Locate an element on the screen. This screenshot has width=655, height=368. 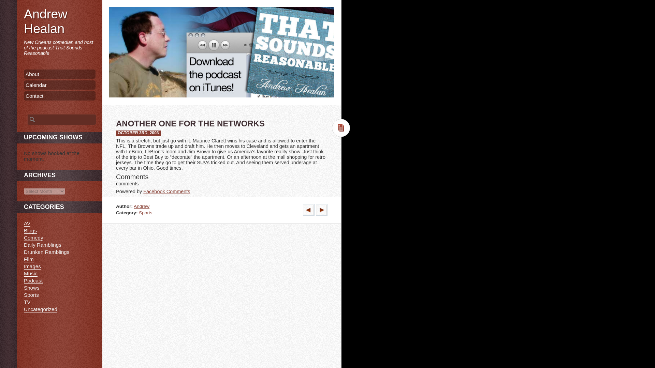
Facebook Comments is located at coordinates (166, 191).